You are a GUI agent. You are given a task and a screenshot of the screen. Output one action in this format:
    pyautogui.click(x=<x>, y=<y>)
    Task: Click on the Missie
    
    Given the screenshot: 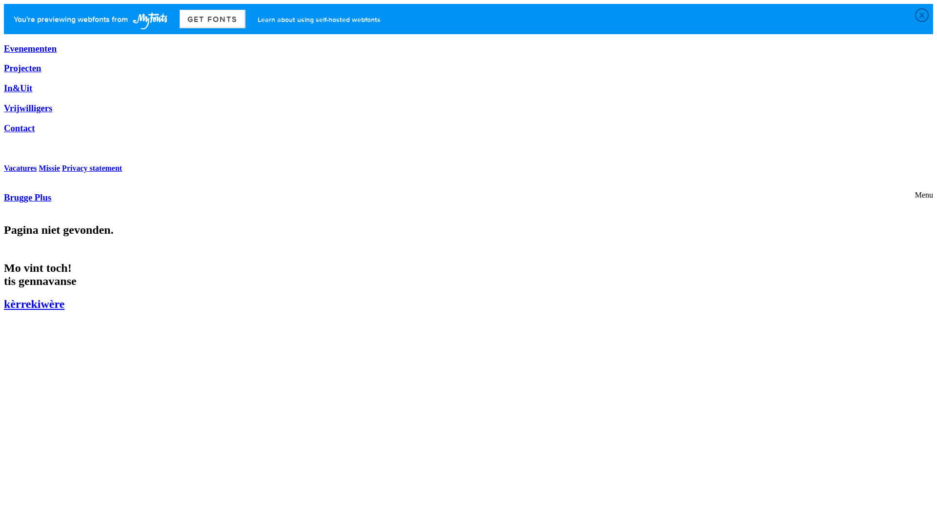 What is the action you would take?
    pyautogui.click(x=50, y=168)
    